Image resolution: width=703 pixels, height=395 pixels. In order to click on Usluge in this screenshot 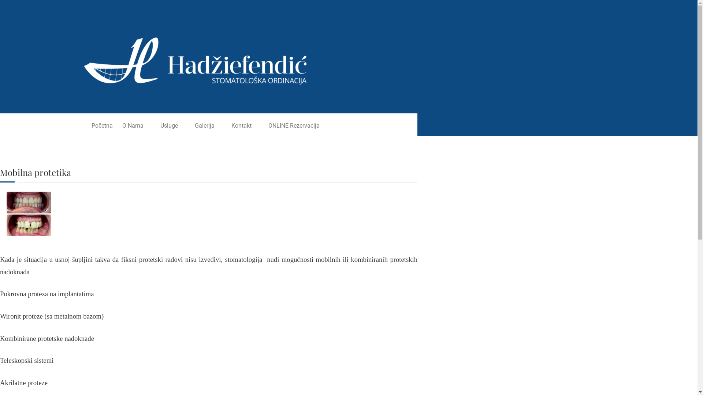, I will do `click(169, 126)`.